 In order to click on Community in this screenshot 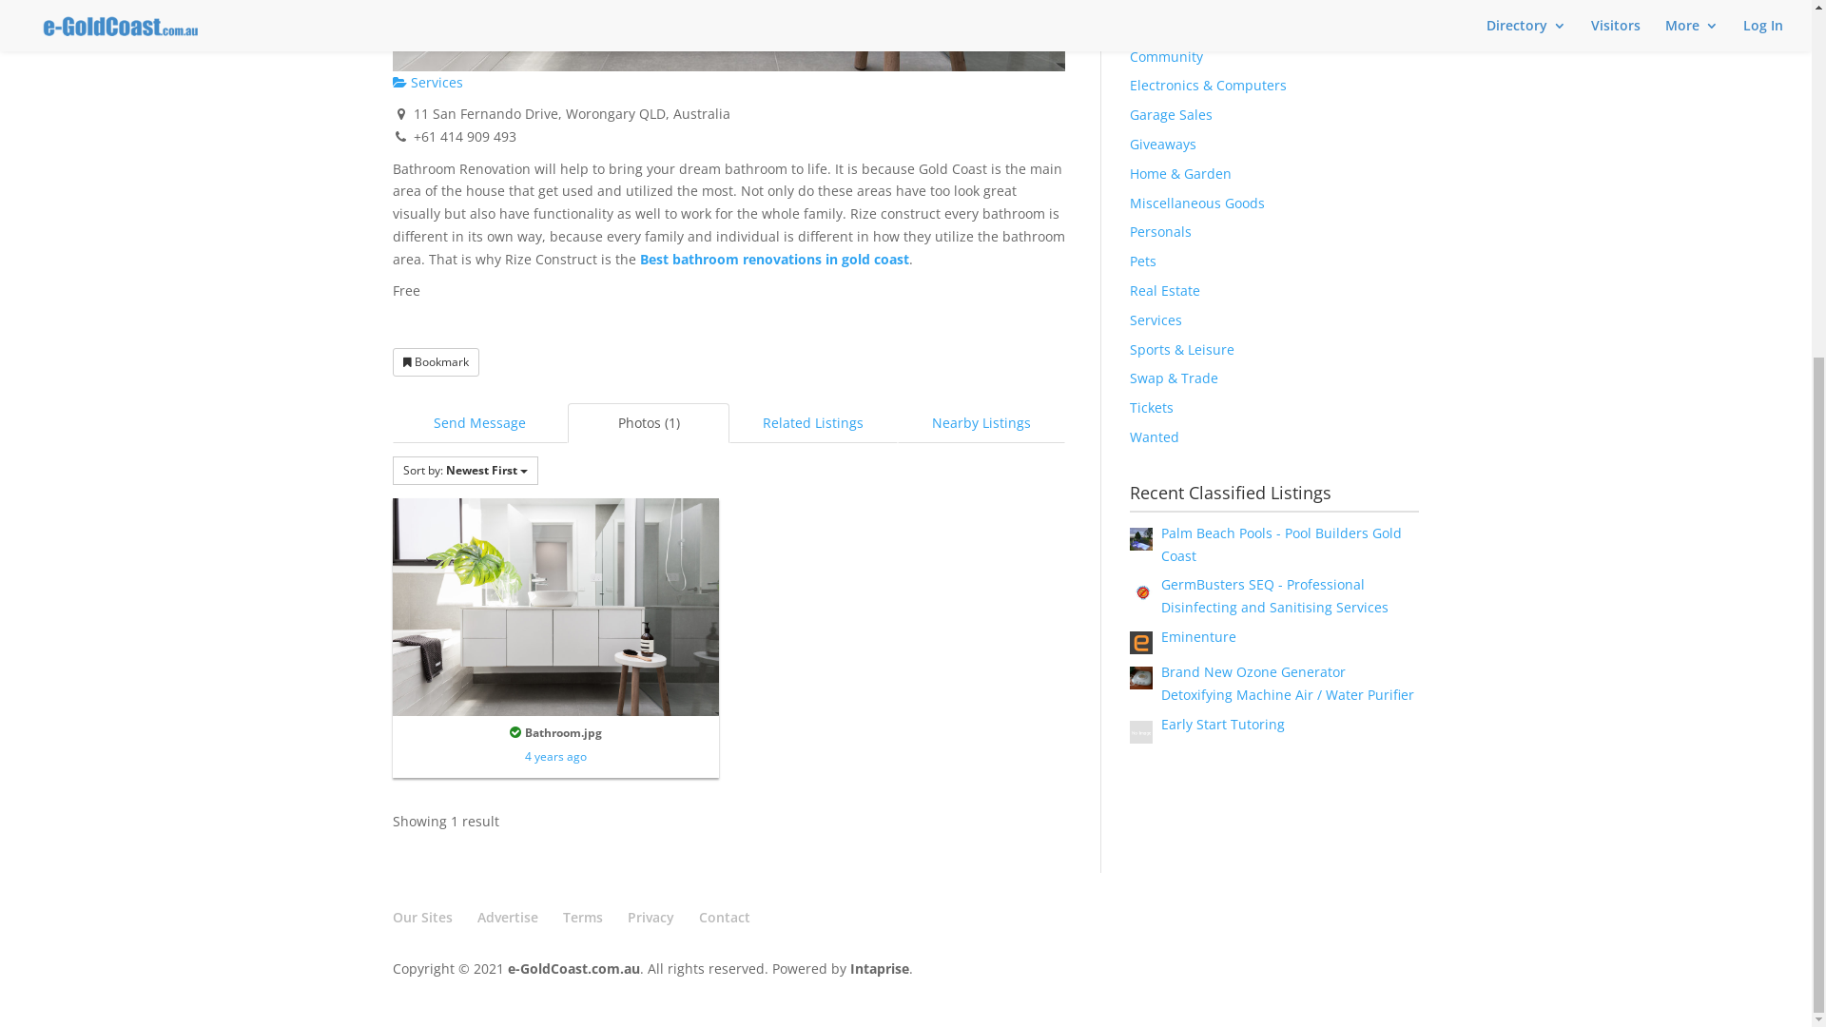, I will do `click(1166, 595)`.